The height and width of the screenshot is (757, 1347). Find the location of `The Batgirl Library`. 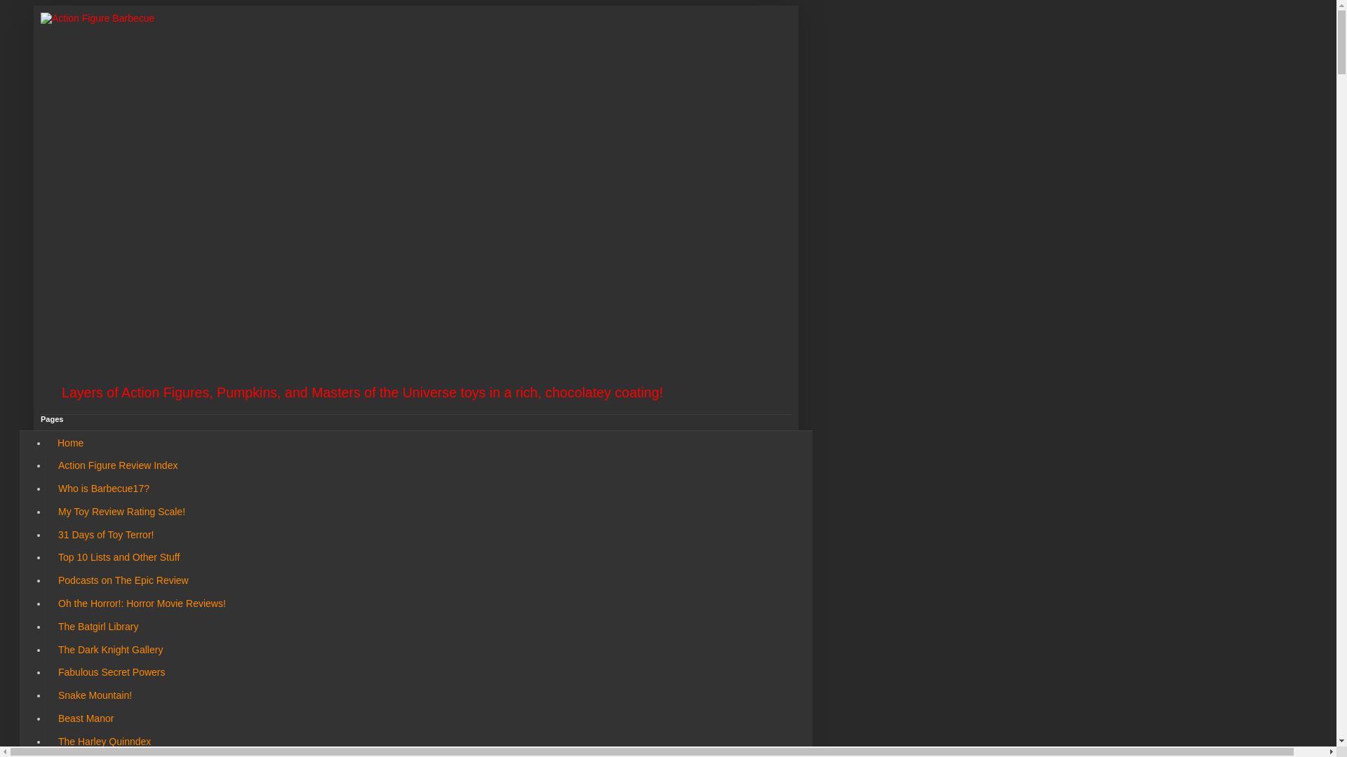

The Batgirl Library is located at coordinates (98, 626).